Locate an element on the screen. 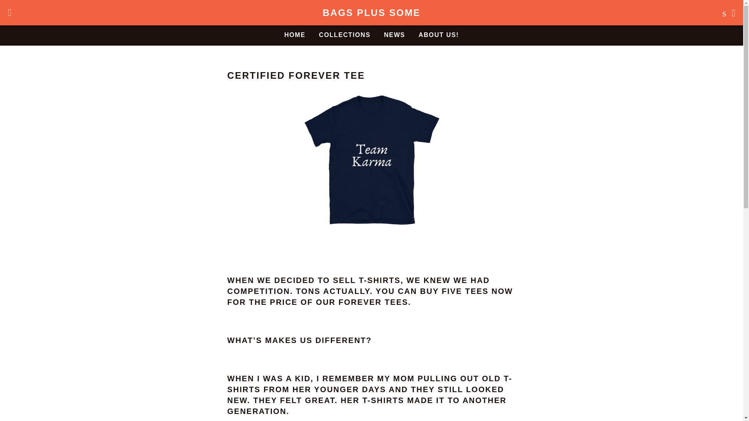 This screenshot has width=749, height=421. Cart is located at coordinates (733, 12).